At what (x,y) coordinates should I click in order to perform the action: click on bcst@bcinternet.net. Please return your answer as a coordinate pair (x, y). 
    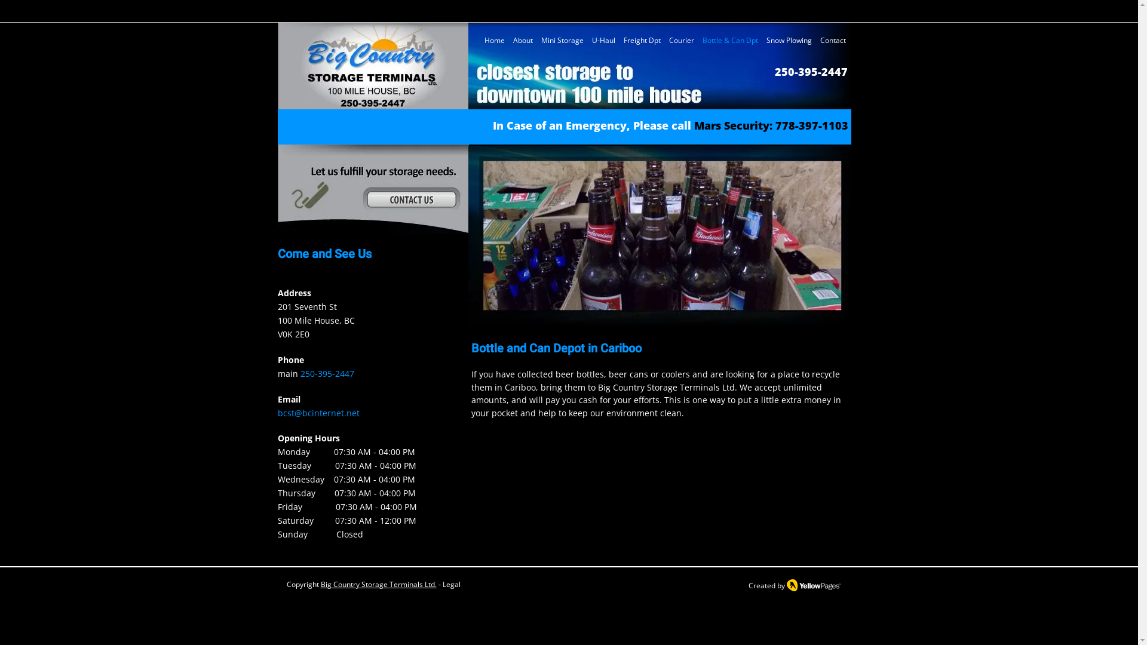
    Looking at the image, I should click on (318, 413).